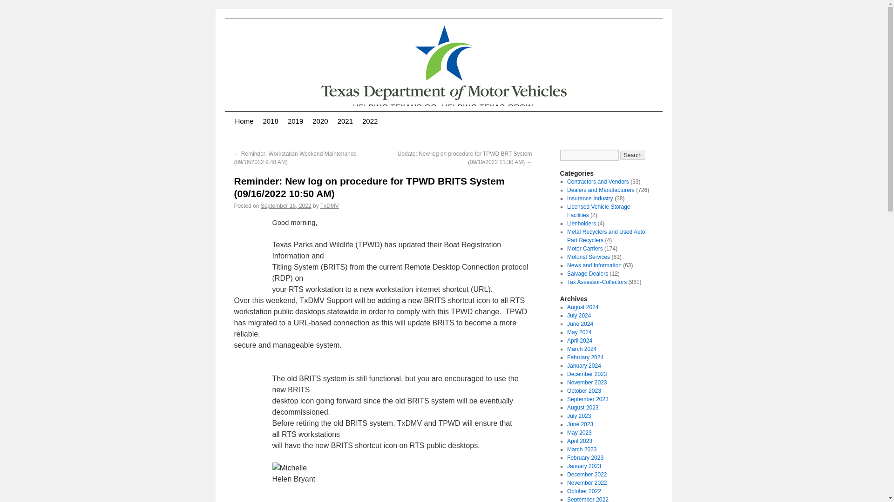  I want to click on Motorist Services, so click(588, 257).